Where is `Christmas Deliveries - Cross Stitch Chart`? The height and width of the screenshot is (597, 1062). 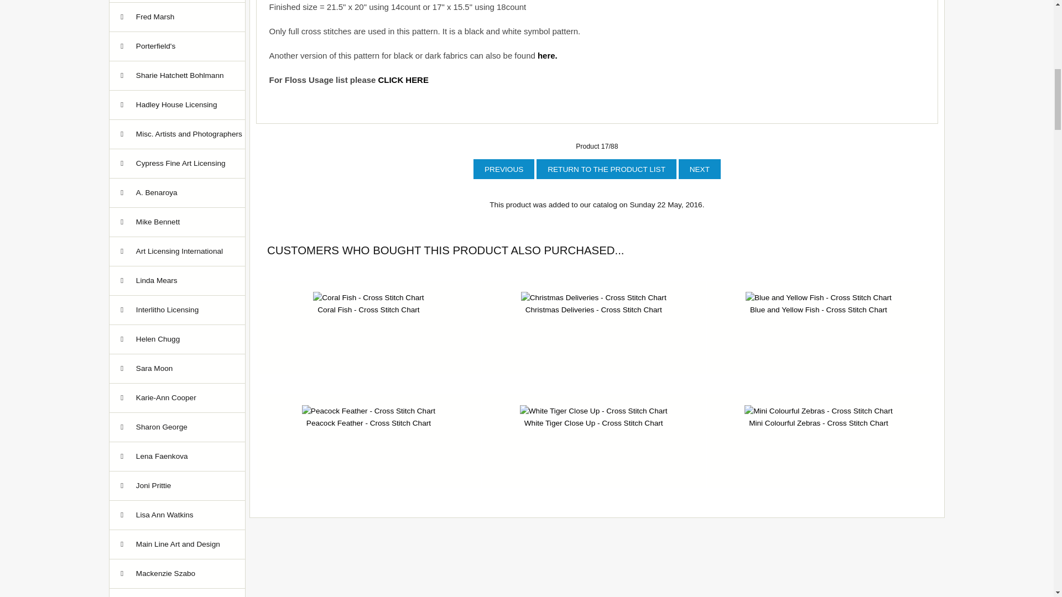 Christmas Deliveries - Cross Stitch Chart is located at coordinates (594, 297).